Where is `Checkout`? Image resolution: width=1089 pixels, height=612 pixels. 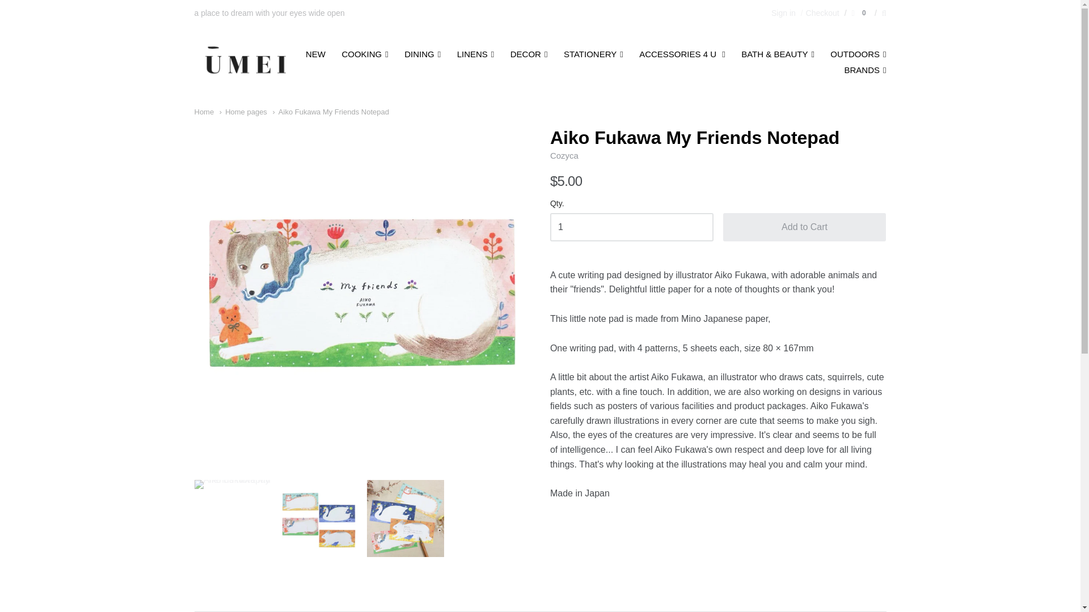
Checkout is located at coordinates (819, 13).